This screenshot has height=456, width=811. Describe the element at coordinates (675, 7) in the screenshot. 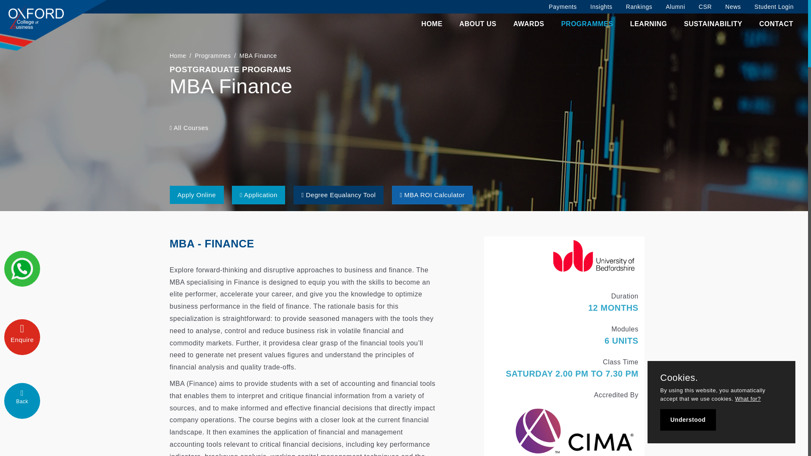

I see `Alumni` at that location.